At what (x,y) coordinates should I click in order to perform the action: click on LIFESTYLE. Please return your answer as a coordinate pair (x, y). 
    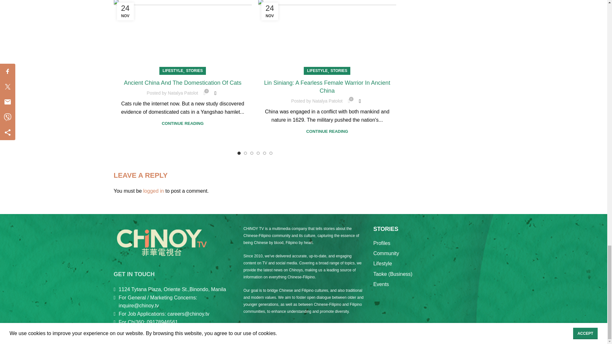
    Looking at the image, I should click on (317, 71).